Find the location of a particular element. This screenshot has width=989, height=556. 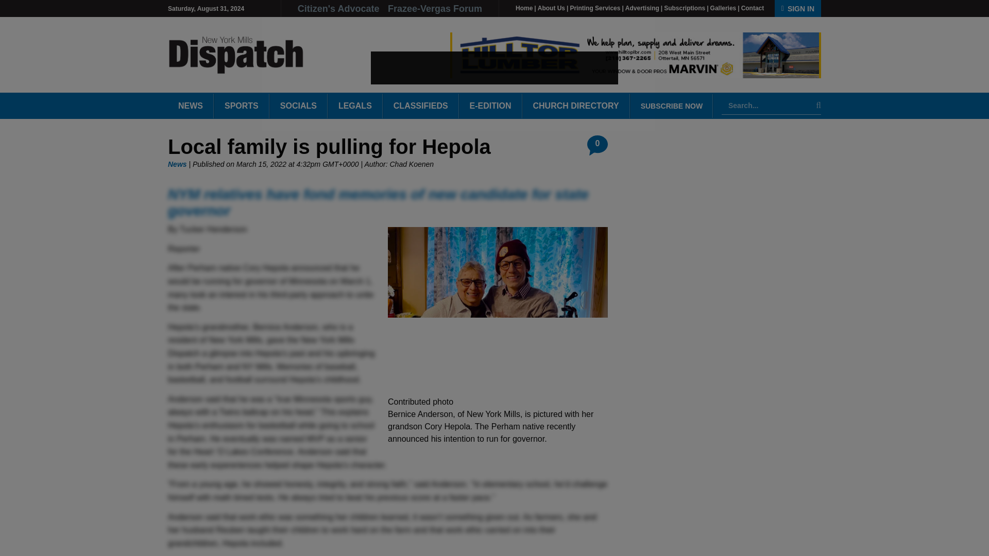

Galleries is located at coordinates (723, 8).